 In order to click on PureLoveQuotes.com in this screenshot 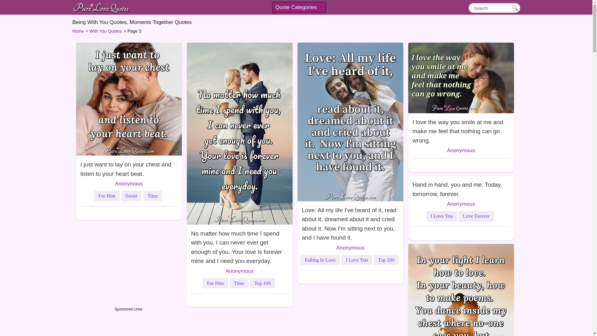, I will do `click(101, 7)`.